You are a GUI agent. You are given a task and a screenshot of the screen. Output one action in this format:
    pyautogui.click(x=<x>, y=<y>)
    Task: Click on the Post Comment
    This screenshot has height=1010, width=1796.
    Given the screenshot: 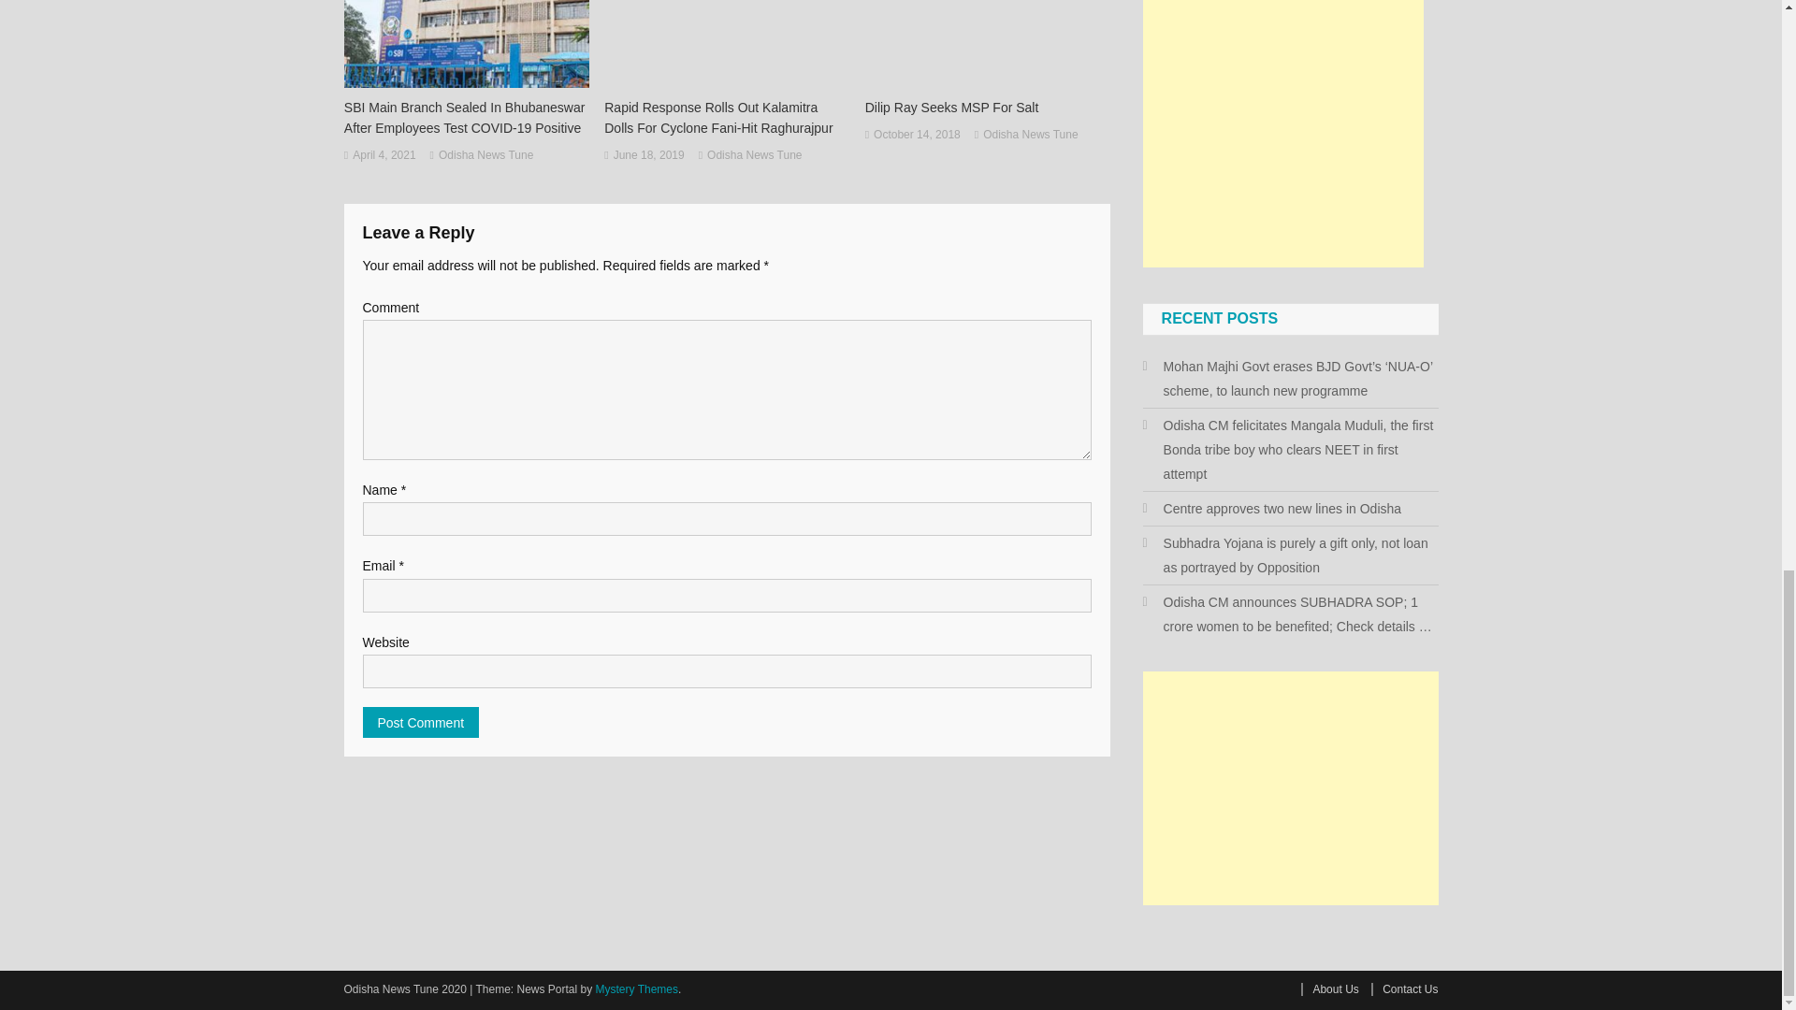 What is the action you would take?
    pyautogui.click(x=421, y=722)
    